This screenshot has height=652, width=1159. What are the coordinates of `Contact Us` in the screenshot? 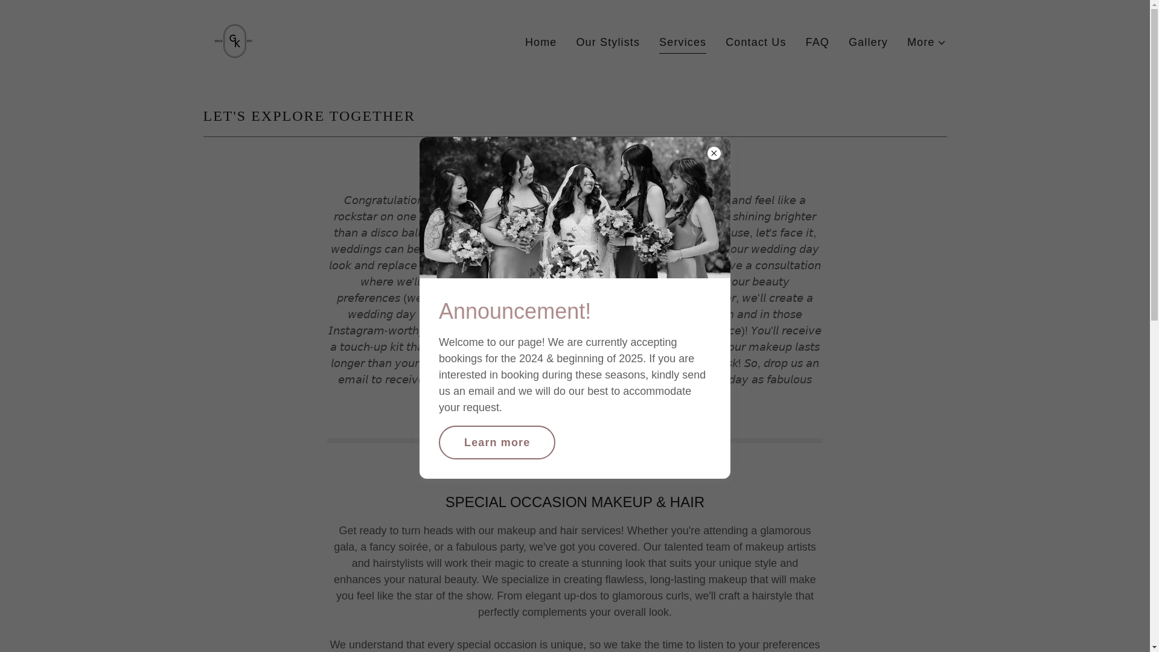 It's located at (756, 42).